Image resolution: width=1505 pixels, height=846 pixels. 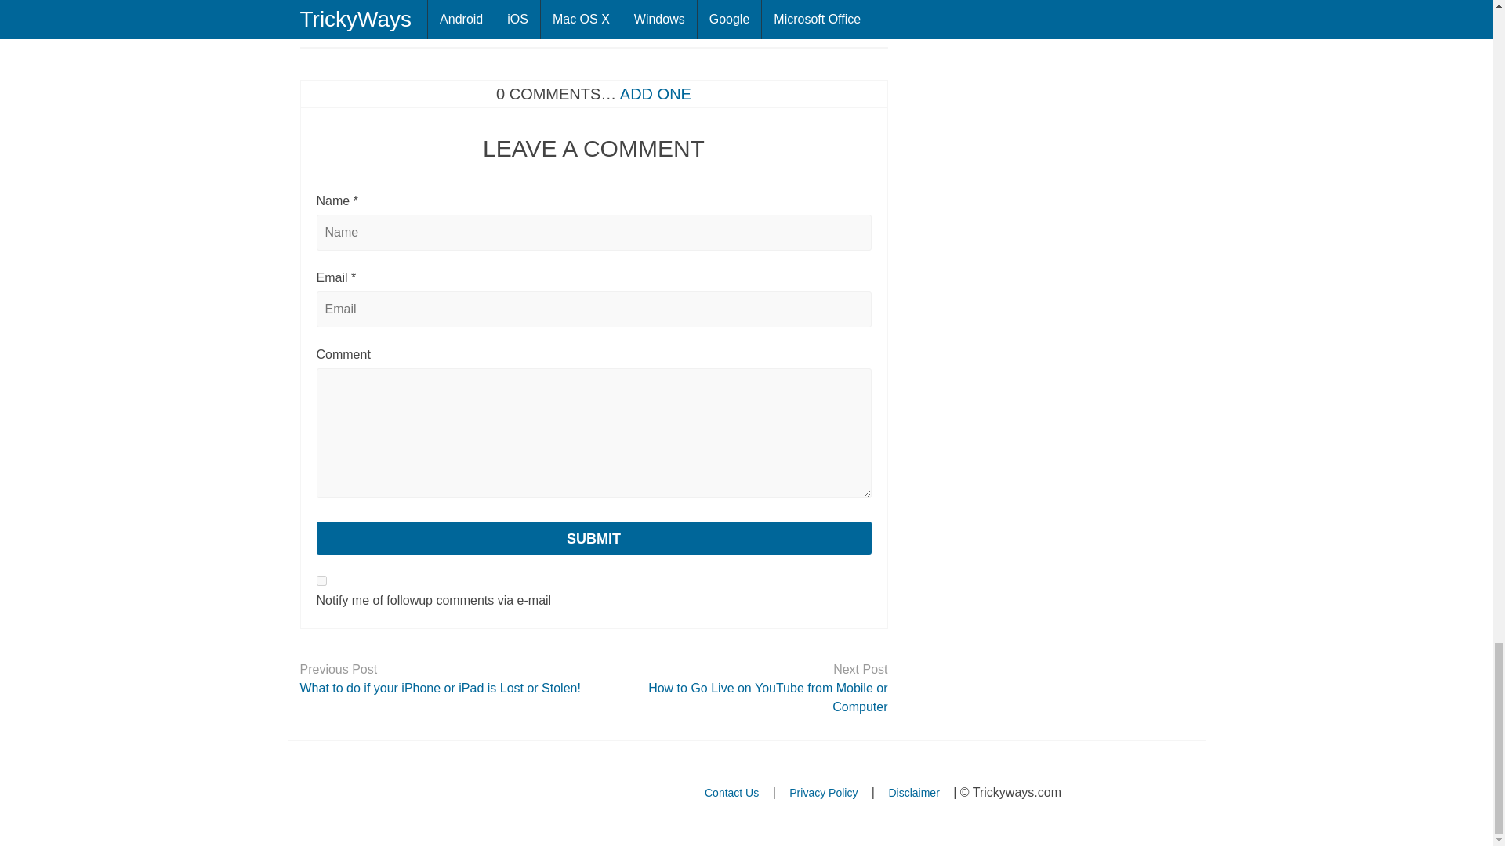 What do you see at coordinates (731, 793) in the screenshot?
I see `Contact Us` at bounding box center [731, 793].